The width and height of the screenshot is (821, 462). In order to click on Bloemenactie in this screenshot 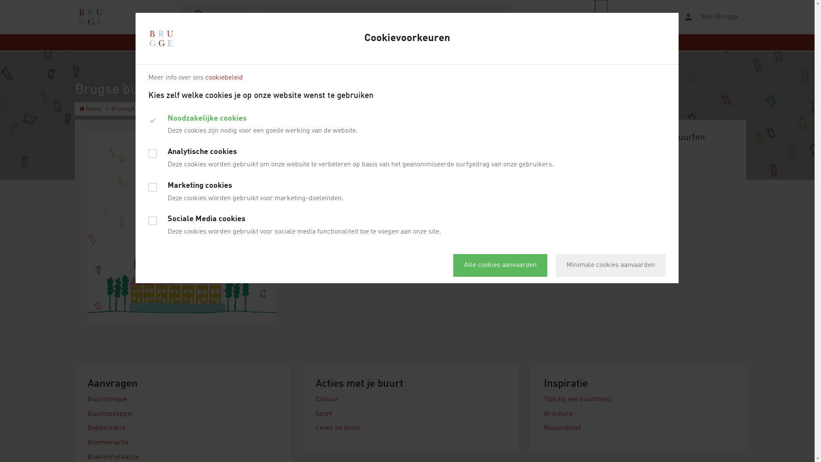, I will do `click(108, 443)`.